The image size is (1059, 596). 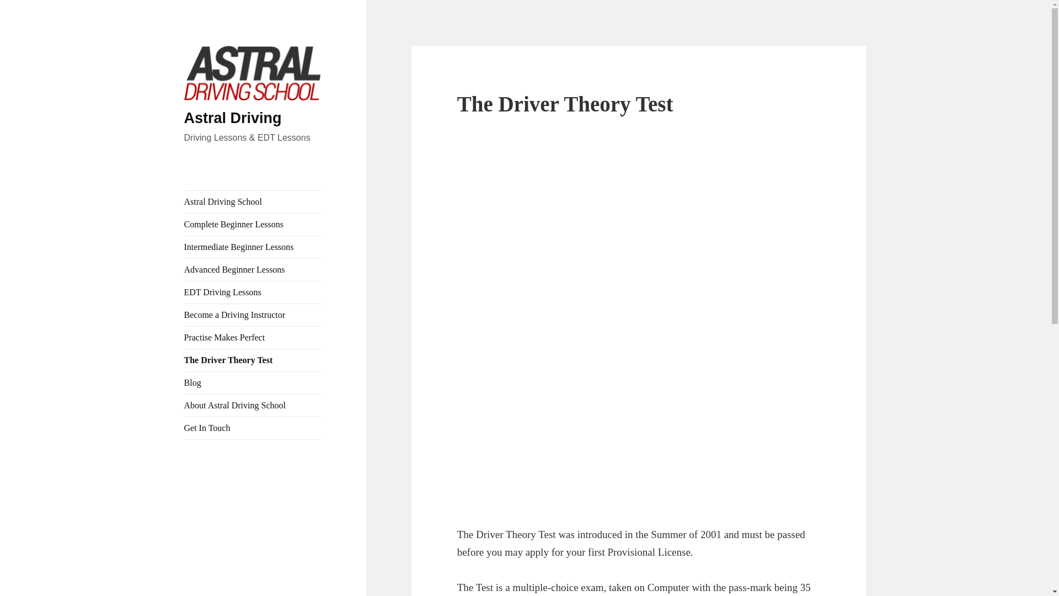 What do you see at coordinates (253, 269) in the screenshot?
I see `Advanced Beginner Lessons` at bounding box center [253, 269].